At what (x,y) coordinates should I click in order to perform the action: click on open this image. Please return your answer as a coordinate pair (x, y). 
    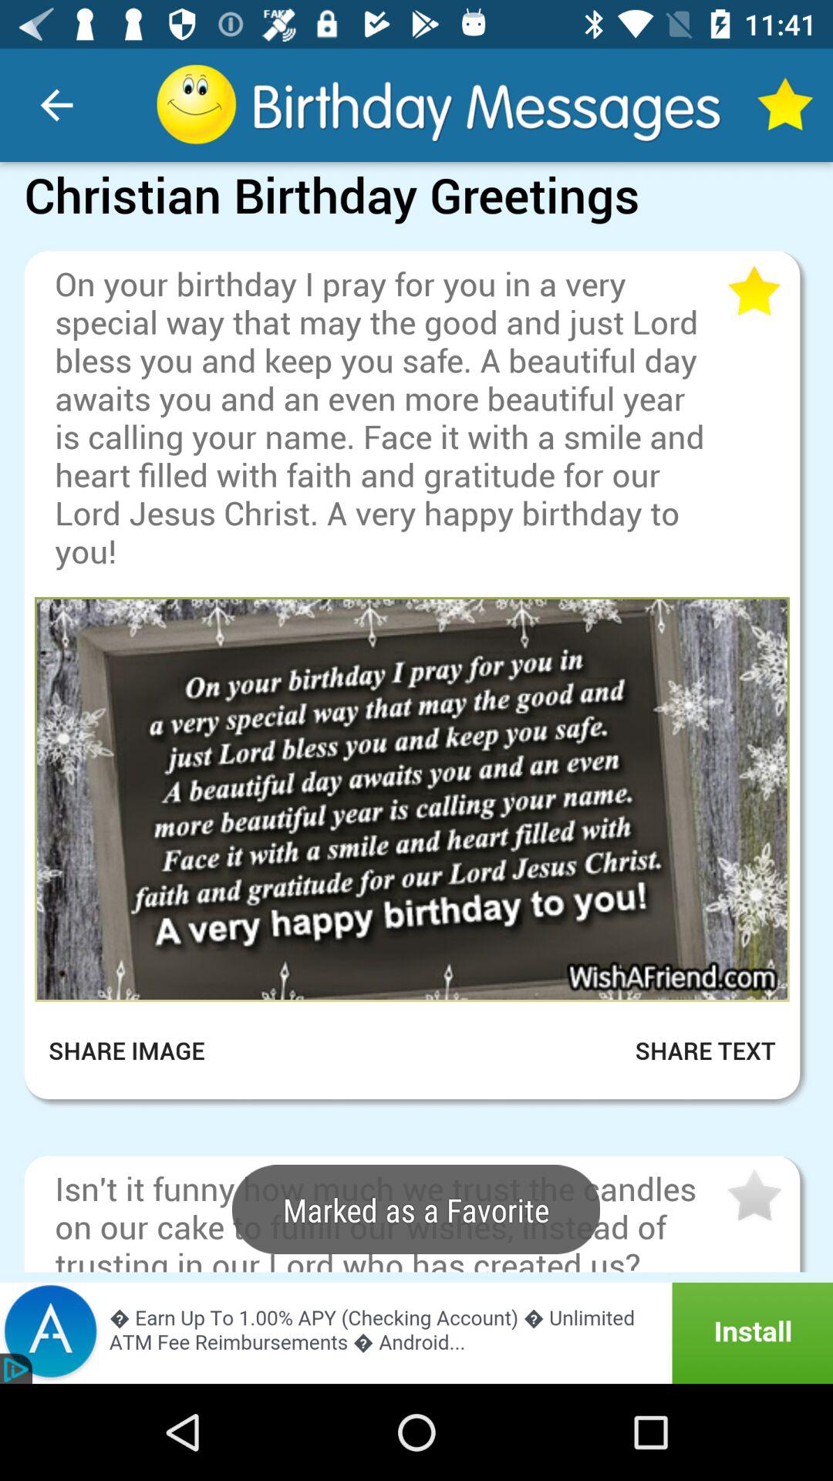
    Looking at the image, I should click on (412, 799).